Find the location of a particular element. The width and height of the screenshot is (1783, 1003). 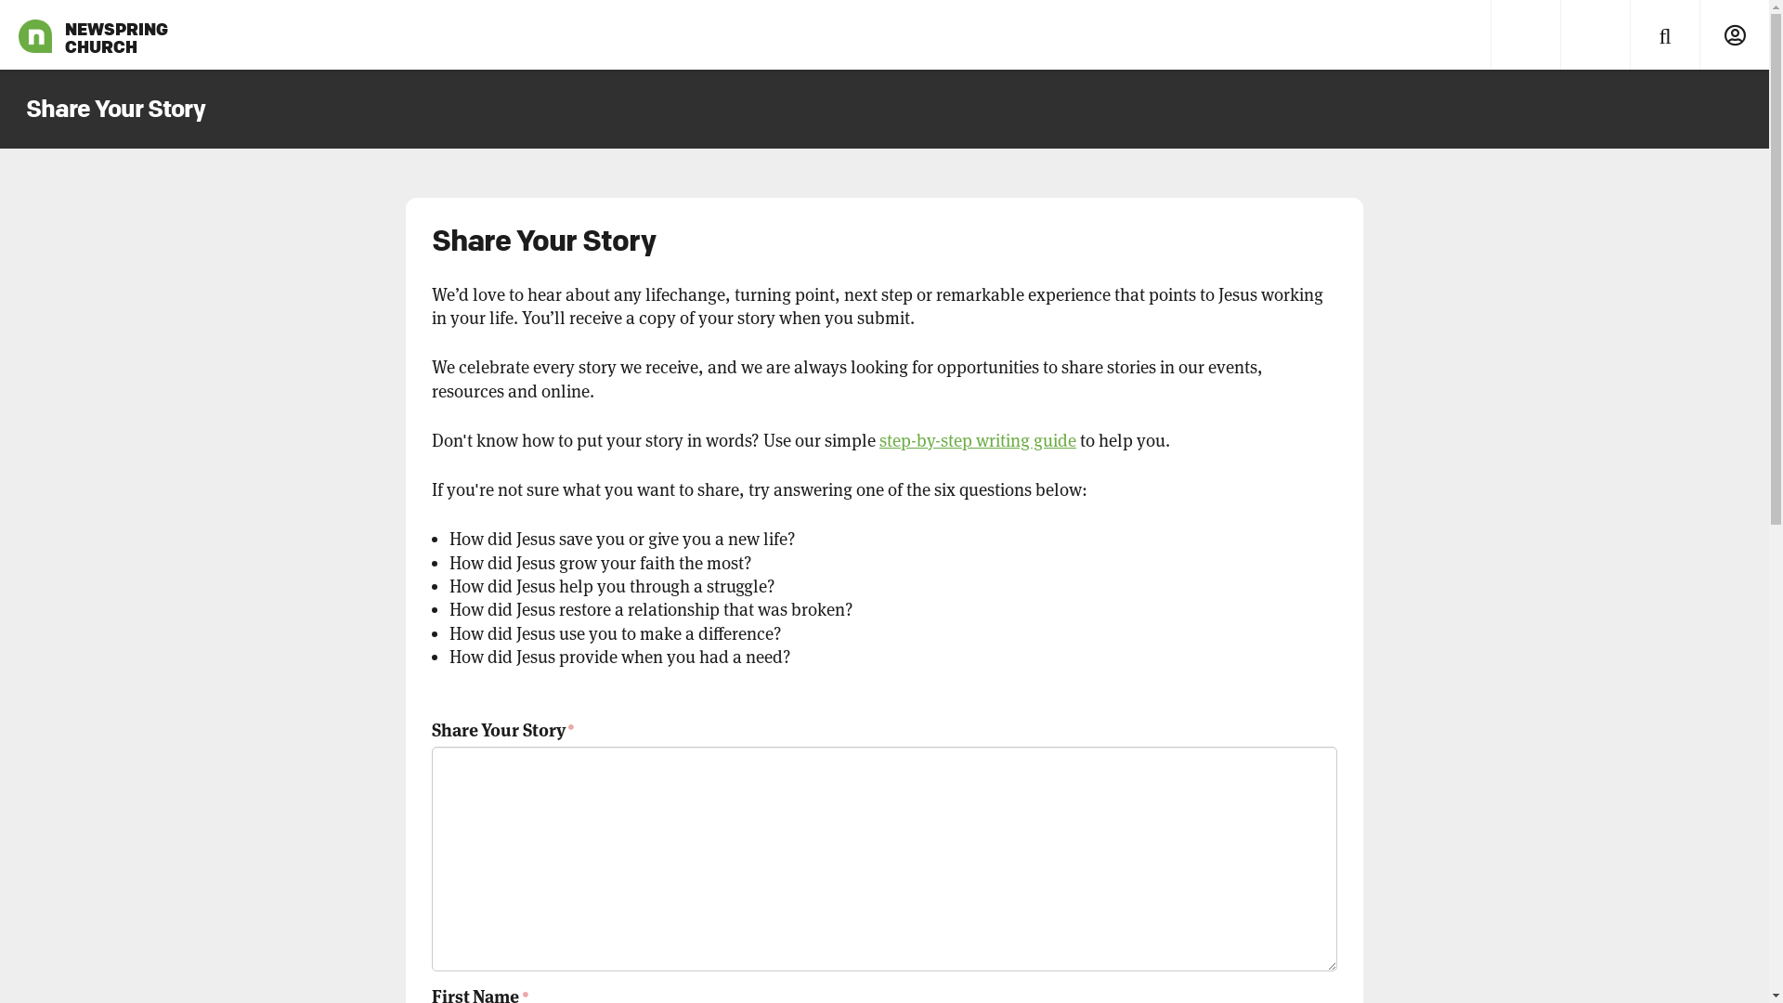

Menu is located at coordinates (1525, 35).